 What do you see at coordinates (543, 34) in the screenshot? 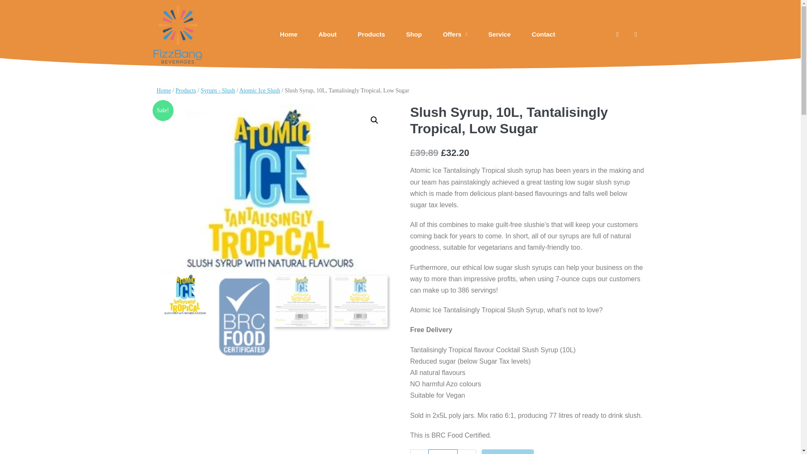
I see `Contact` at bounding box center [543, 34].